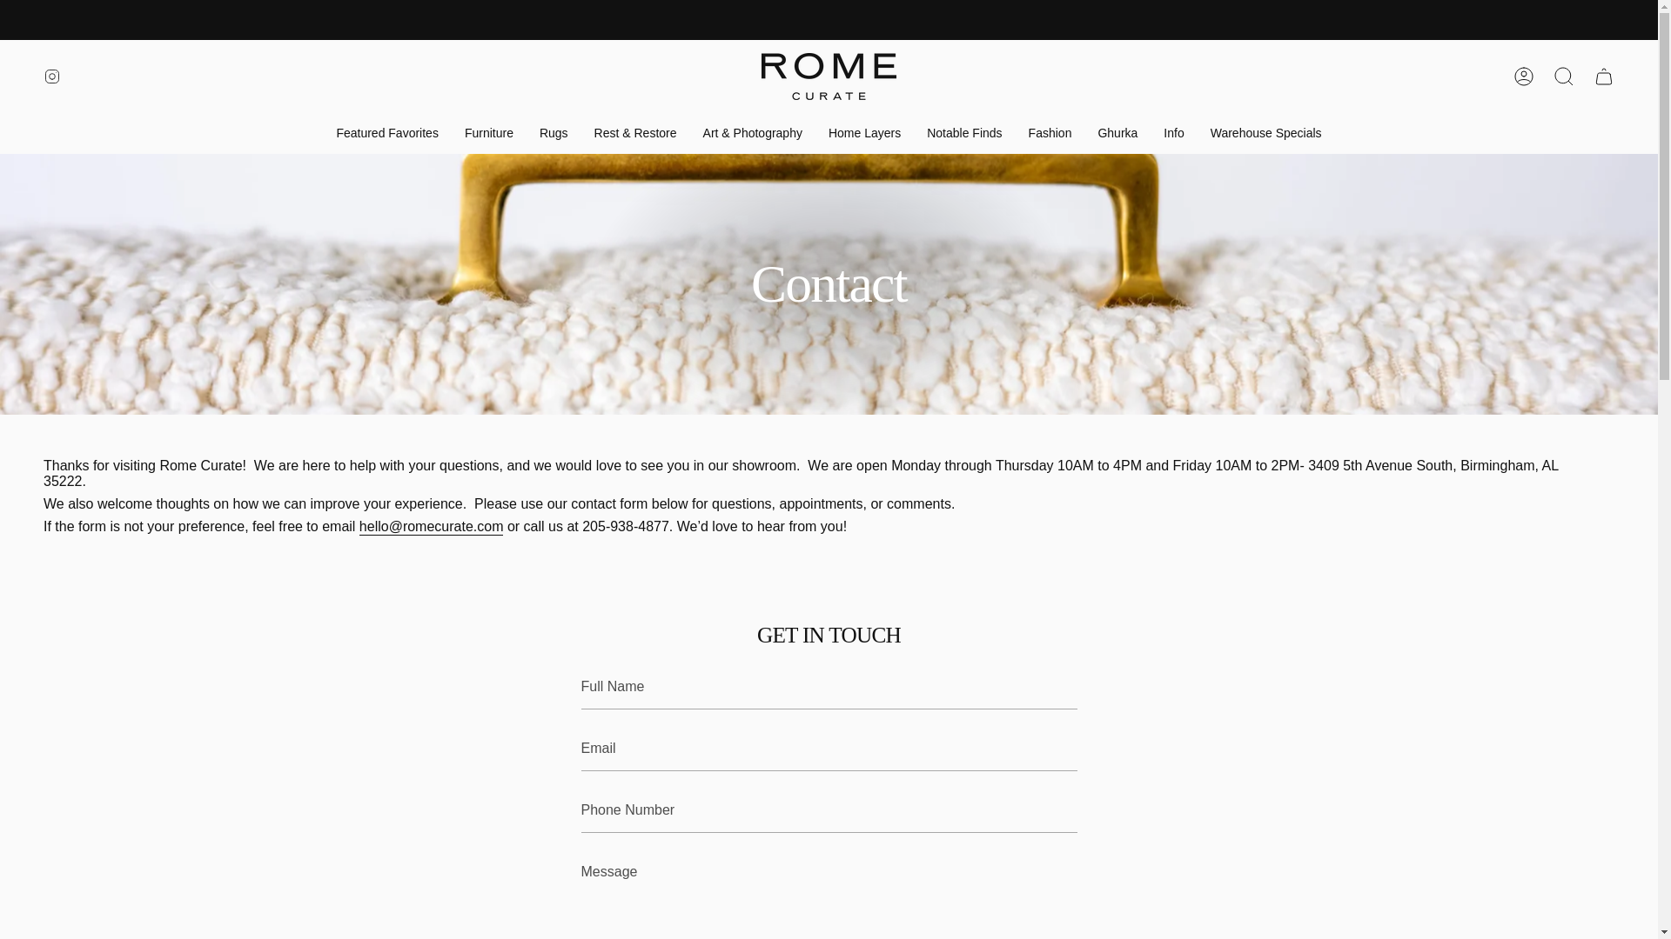 The height and width of the screenshot is (939, 1671). I want to click on Info, so click(1173, 133).